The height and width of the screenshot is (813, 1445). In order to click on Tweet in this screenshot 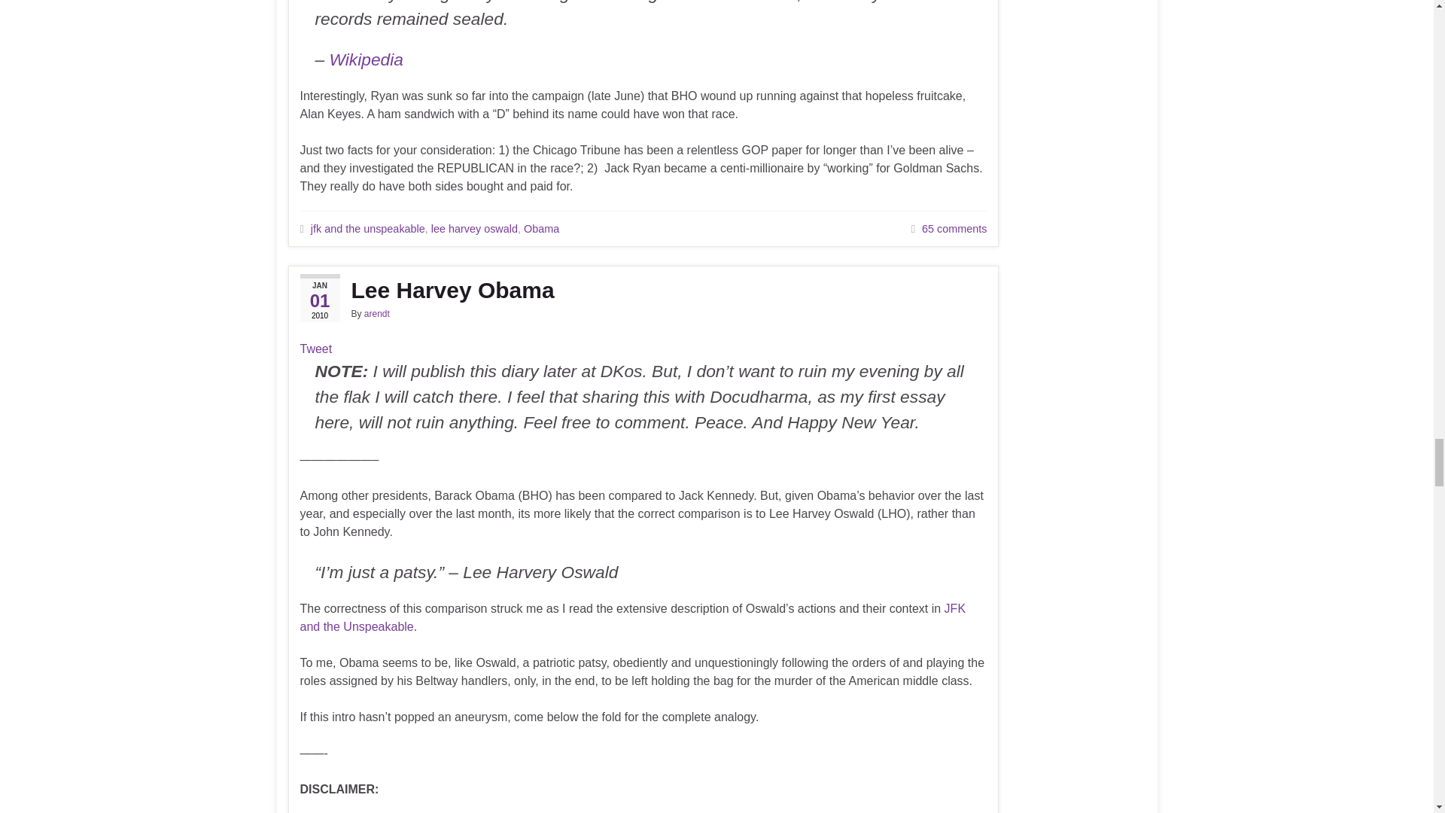, I will do `click(315, 348)`.